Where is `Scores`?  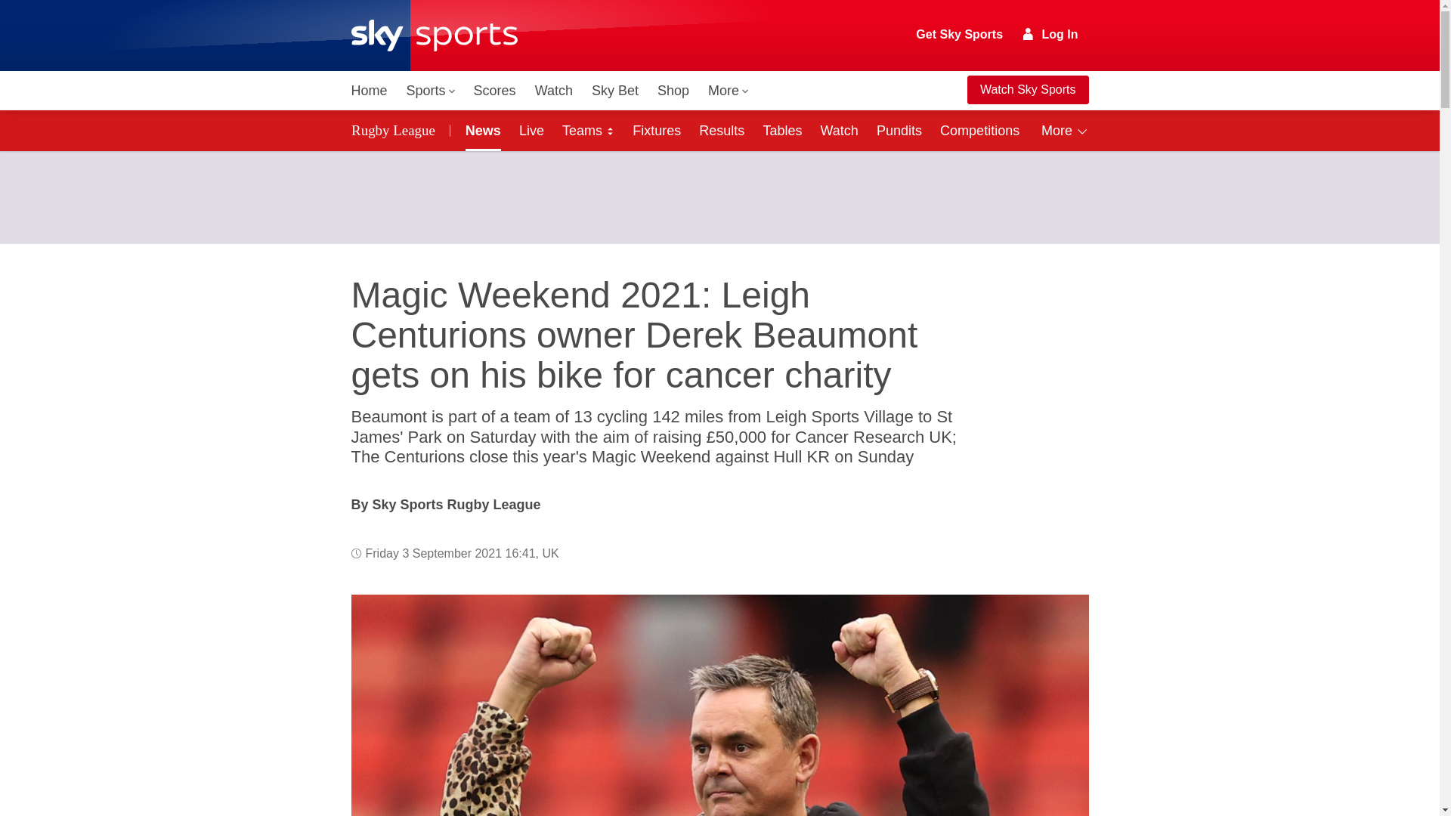 Scores is located at coordinates (494, 91).